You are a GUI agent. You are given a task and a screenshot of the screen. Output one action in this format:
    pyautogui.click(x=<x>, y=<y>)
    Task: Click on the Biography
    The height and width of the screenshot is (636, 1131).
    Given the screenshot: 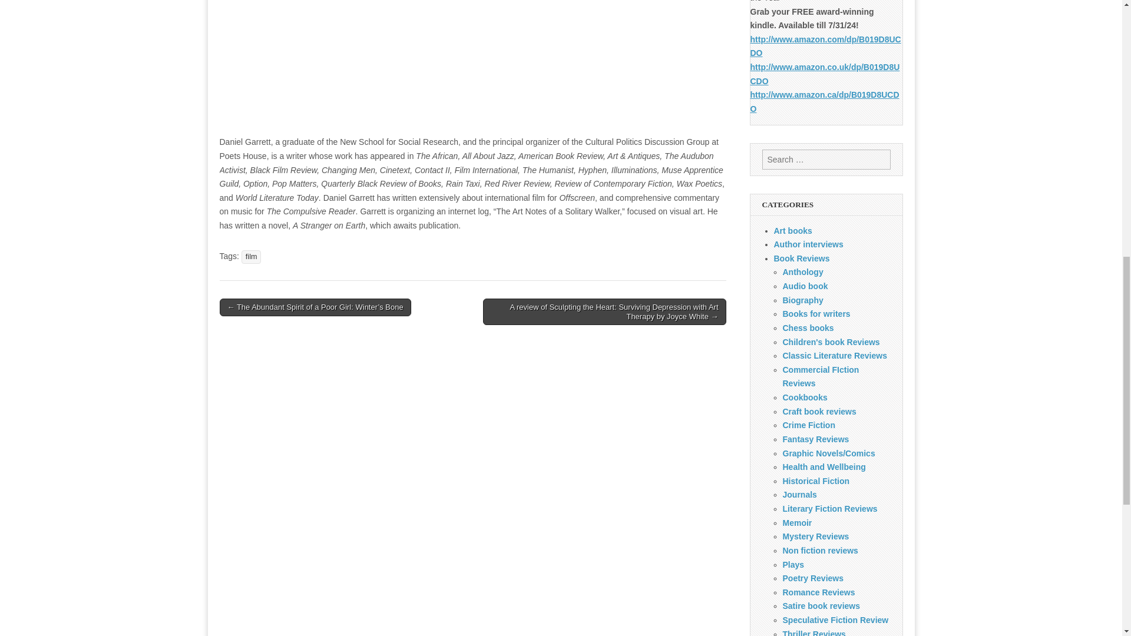 What is the action you would take?
    pyautogui.click(x=802, y=300)
    